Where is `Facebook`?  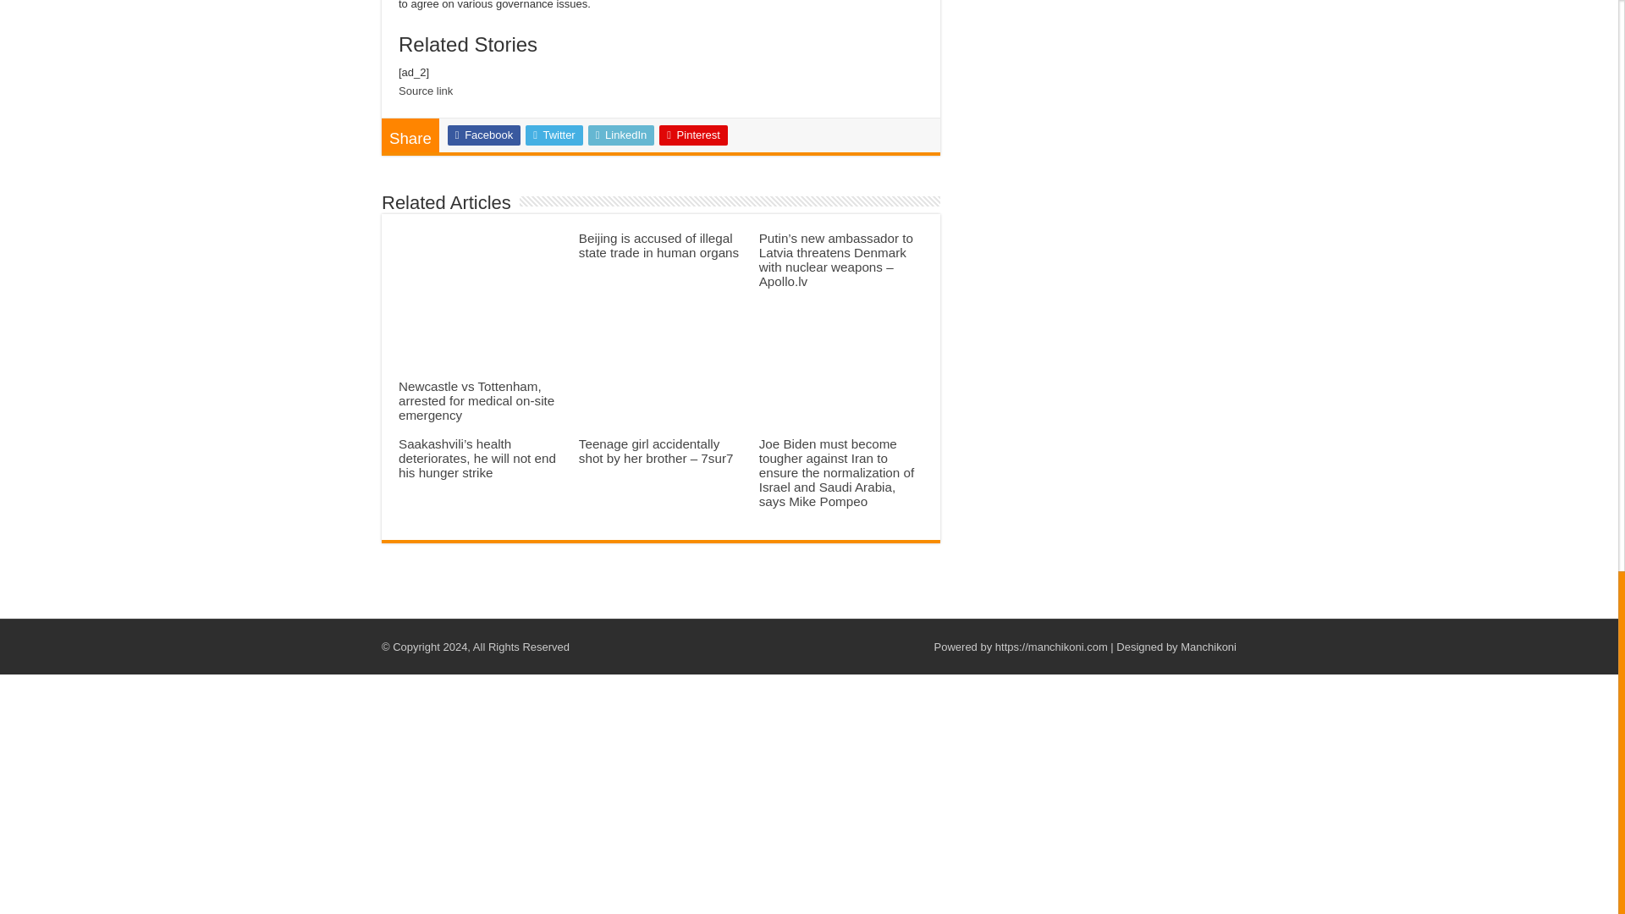
Facebook is located at coordinates (484, 135).